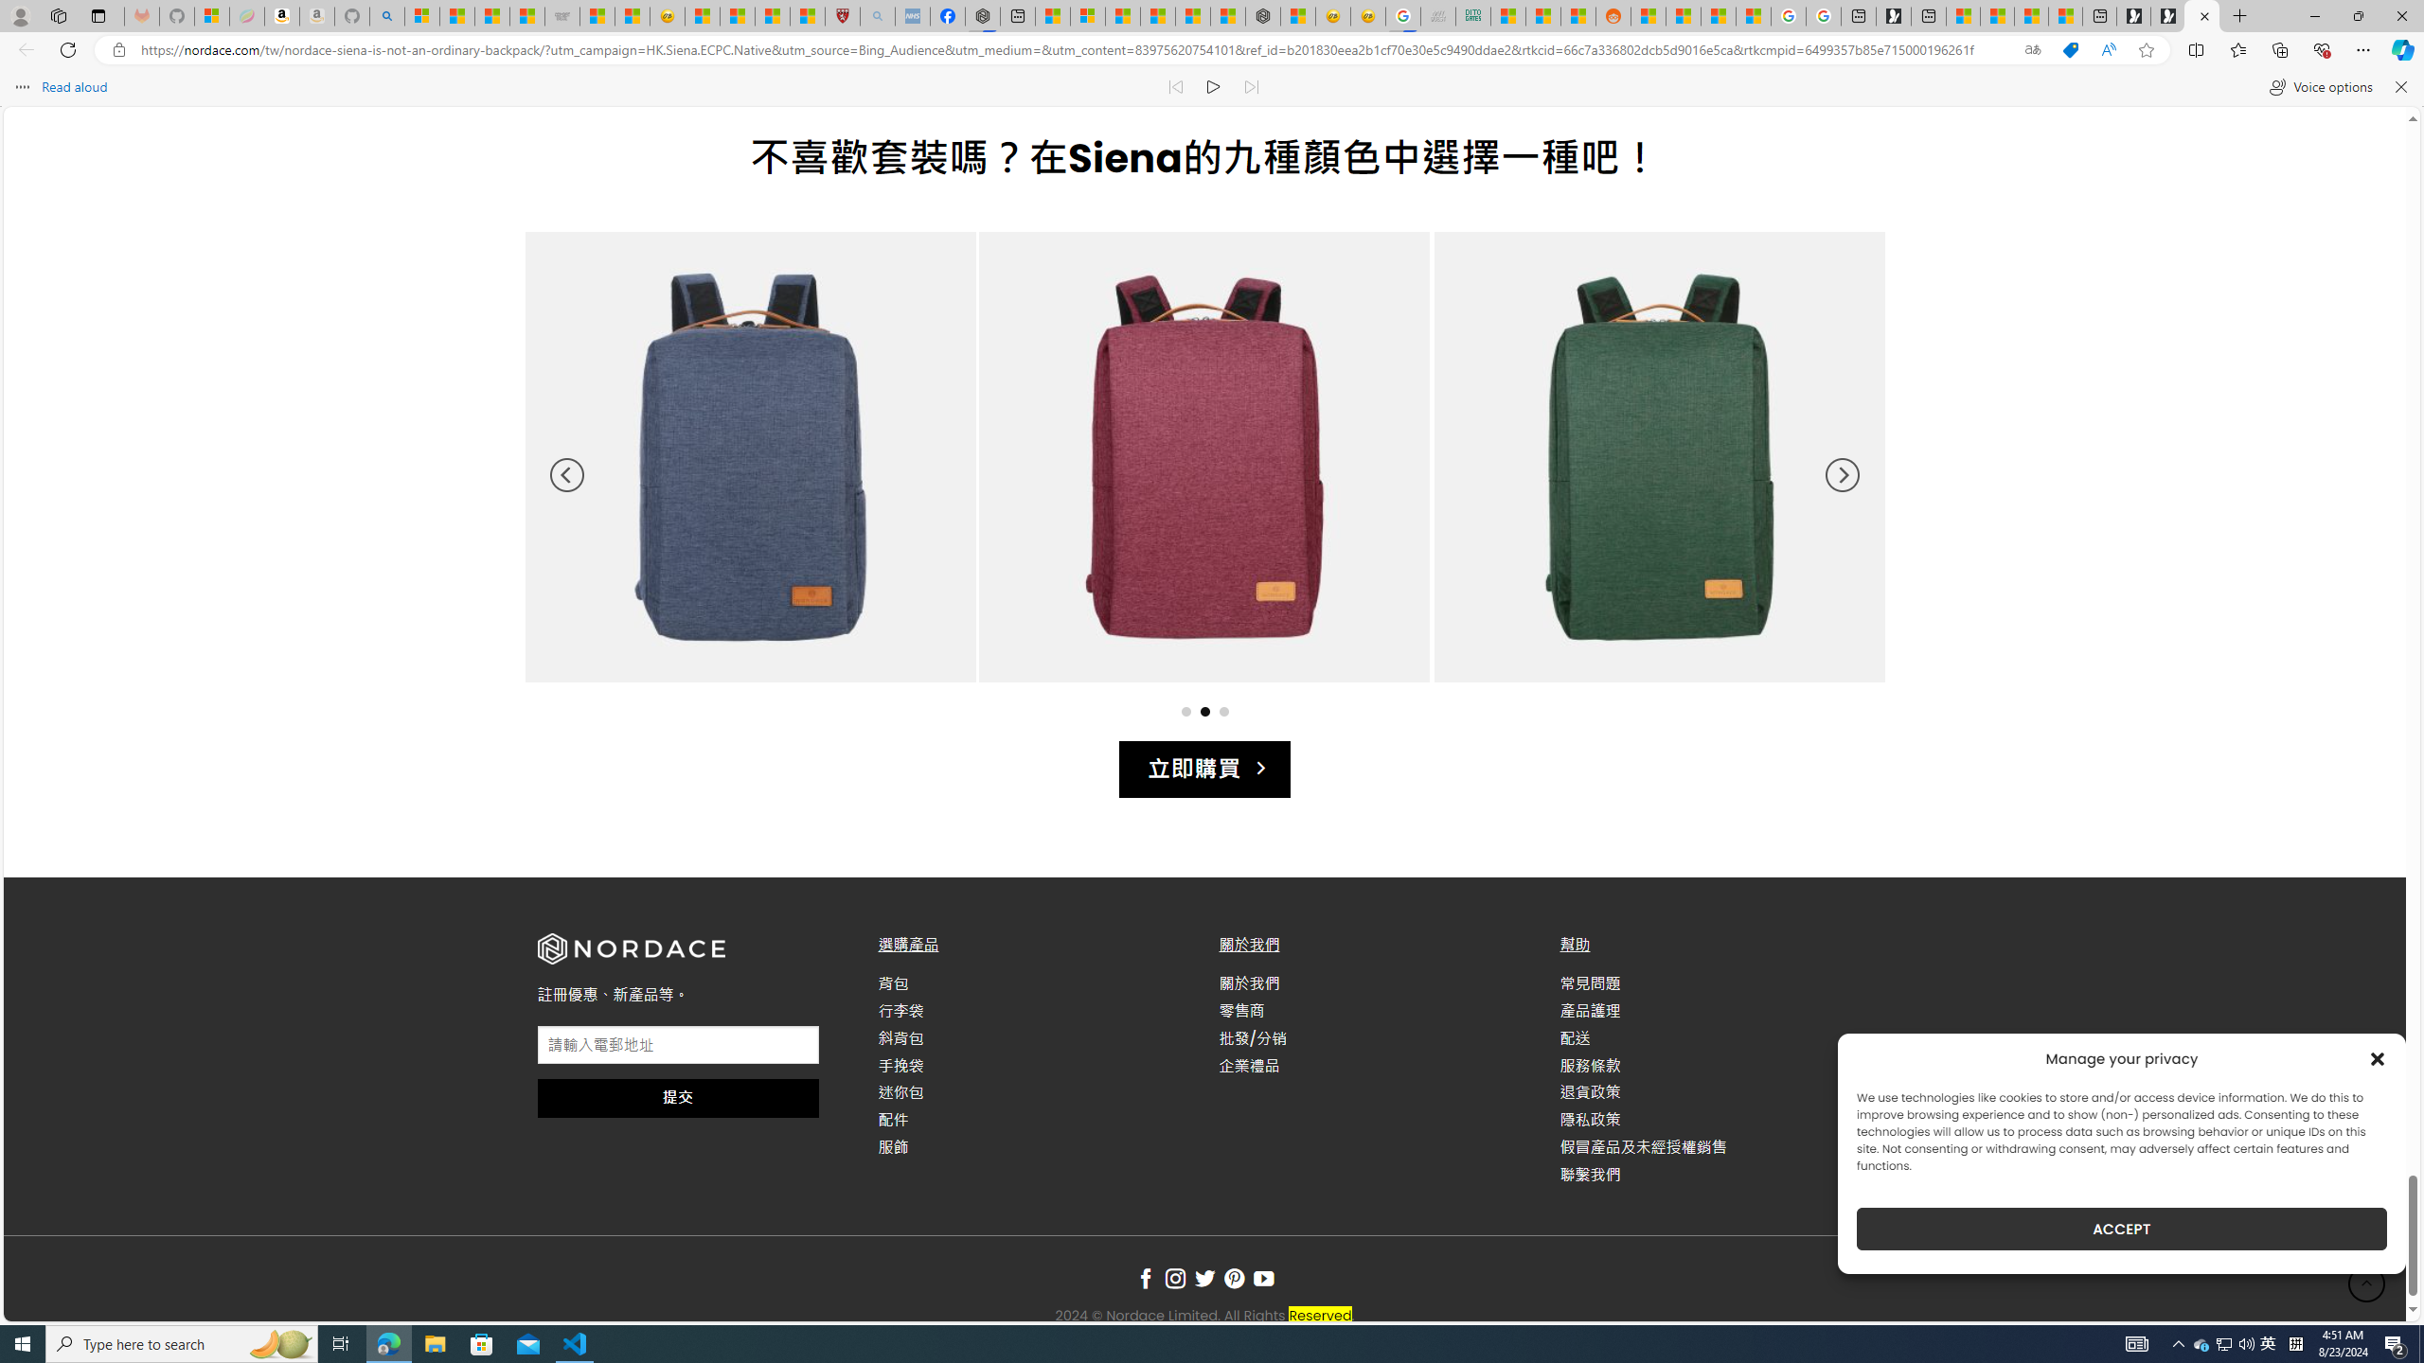 The image size is (2424, 1363). What do you see at coordinates (2367, 1283) in the screenshot?
I see `Go to top` at bounding box center [2367, 1283].